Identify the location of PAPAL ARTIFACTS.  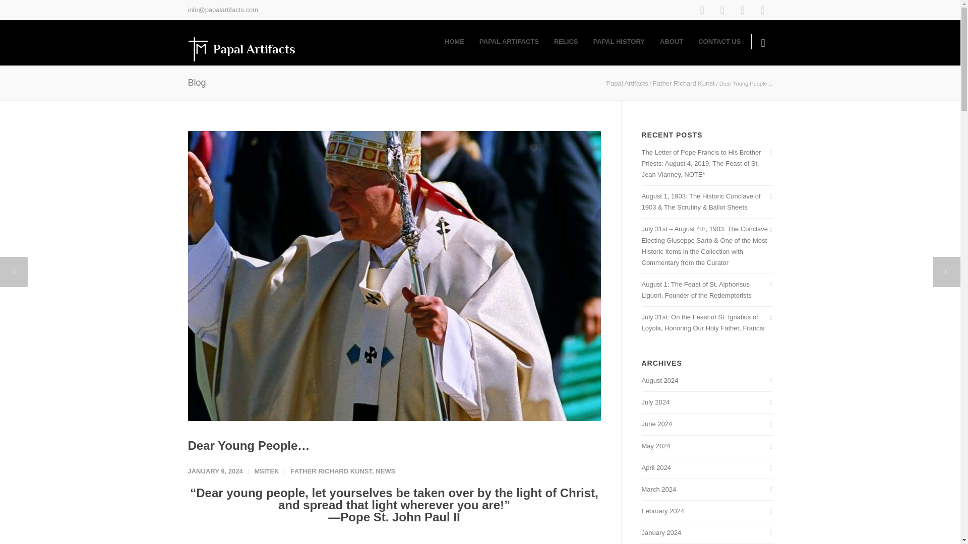
(509, 41).